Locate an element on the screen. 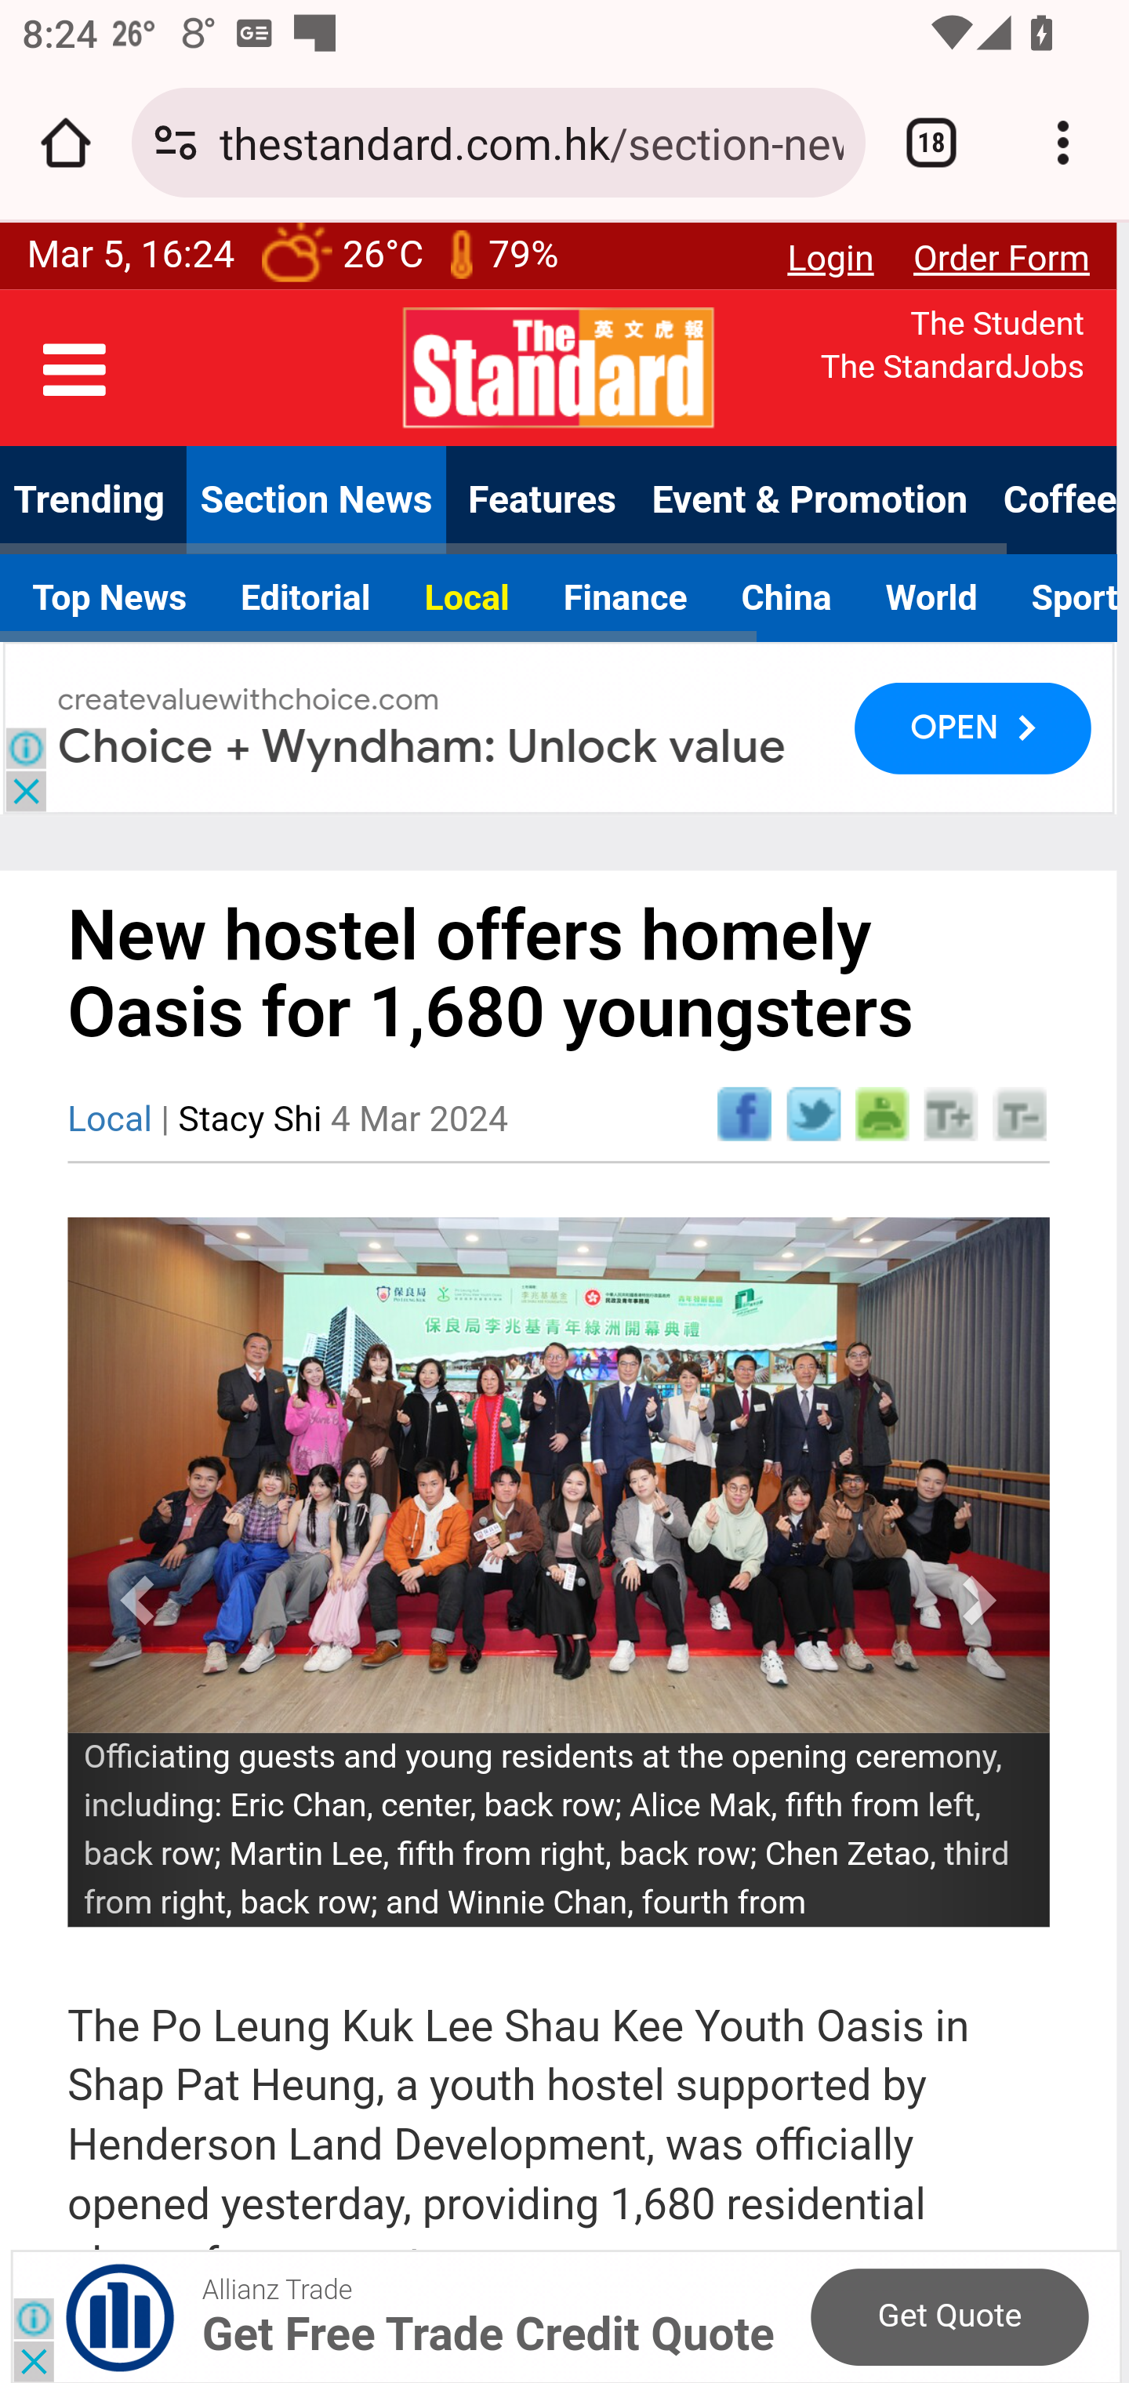   is located at coordinates (75, 372).